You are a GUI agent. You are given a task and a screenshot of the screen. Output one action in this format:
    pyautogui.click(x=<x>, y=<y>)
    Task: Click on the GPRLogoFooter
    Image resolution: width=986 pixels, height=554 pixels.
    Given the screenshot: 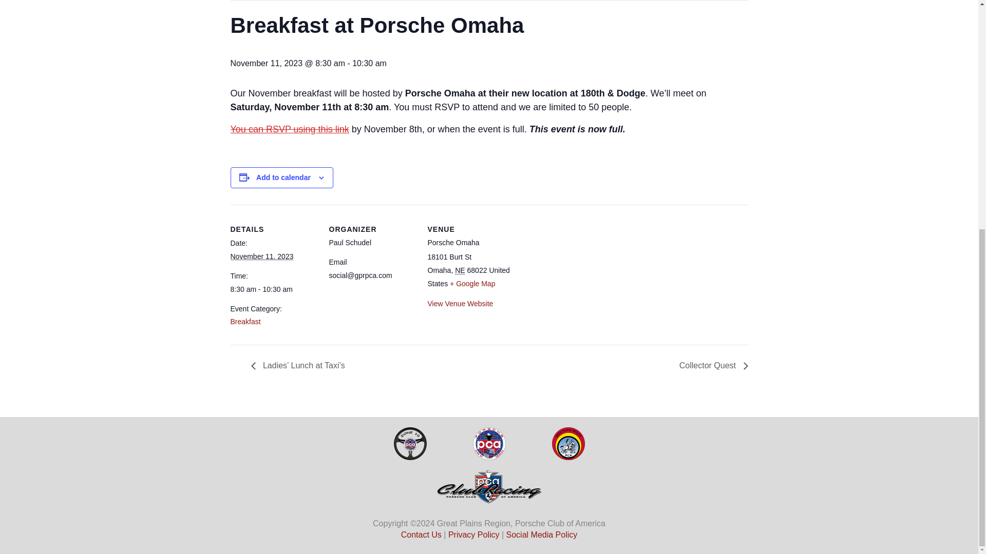 What is the action you would take?
    pyautogui.click(x=568, y=443)
    